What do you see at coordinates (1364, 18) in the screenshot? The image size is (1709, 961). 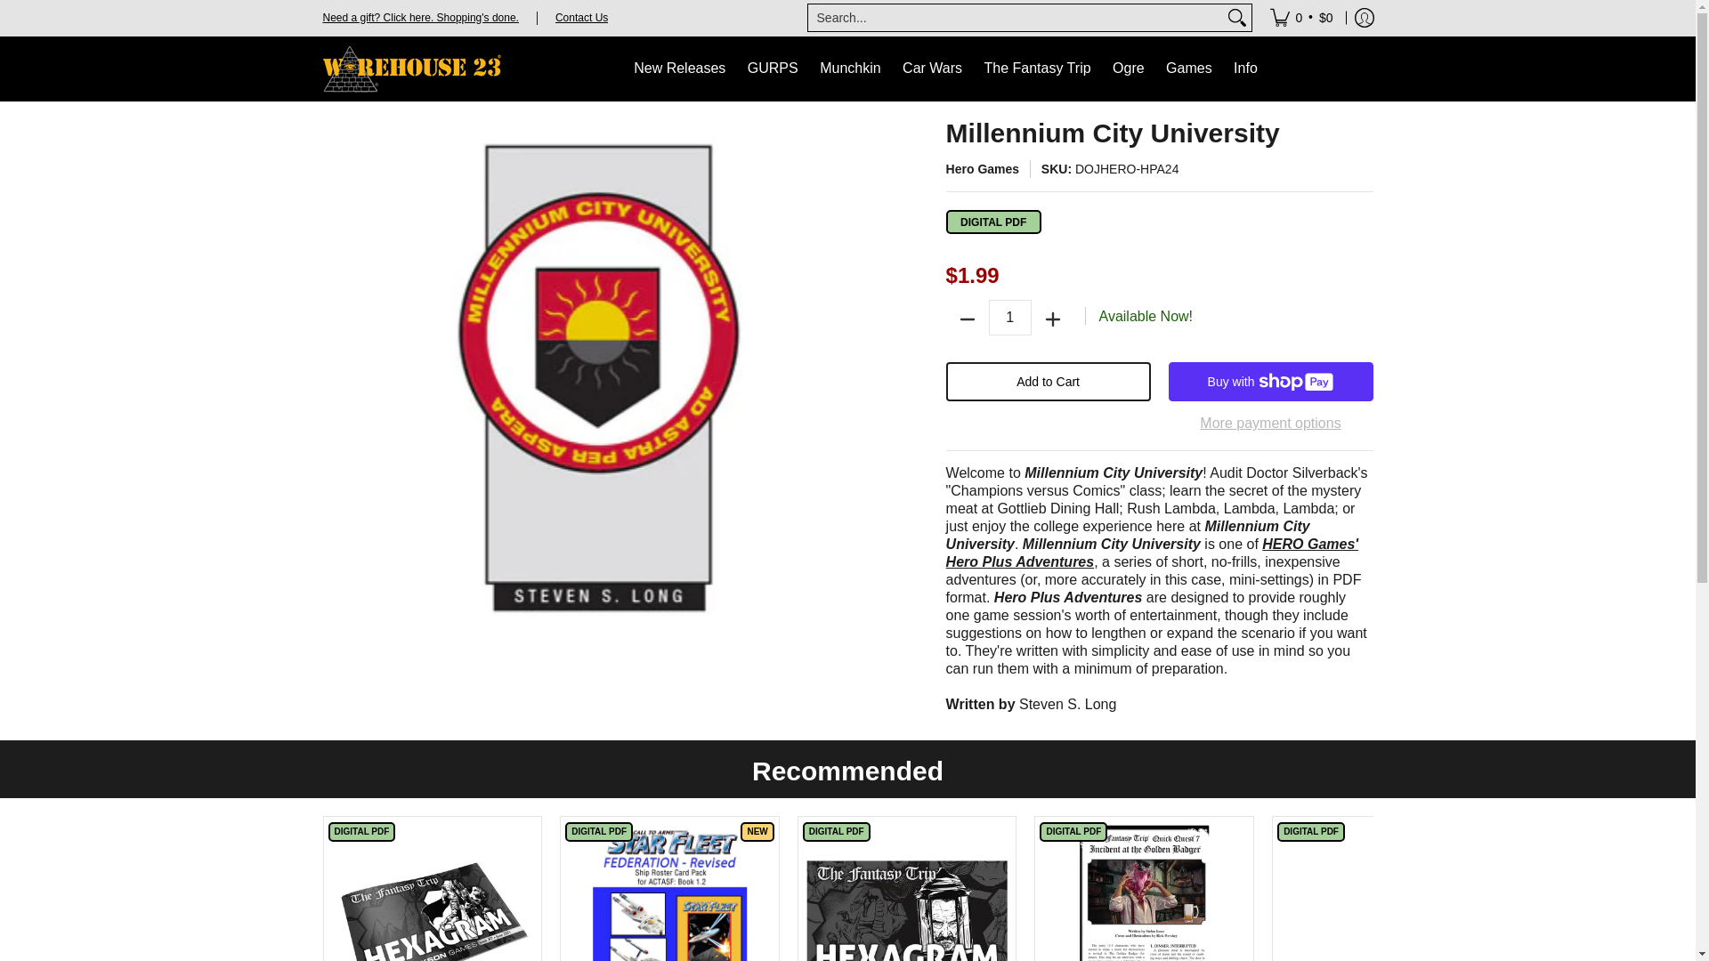 I see `Log in` at bounding box center [1364, 18].